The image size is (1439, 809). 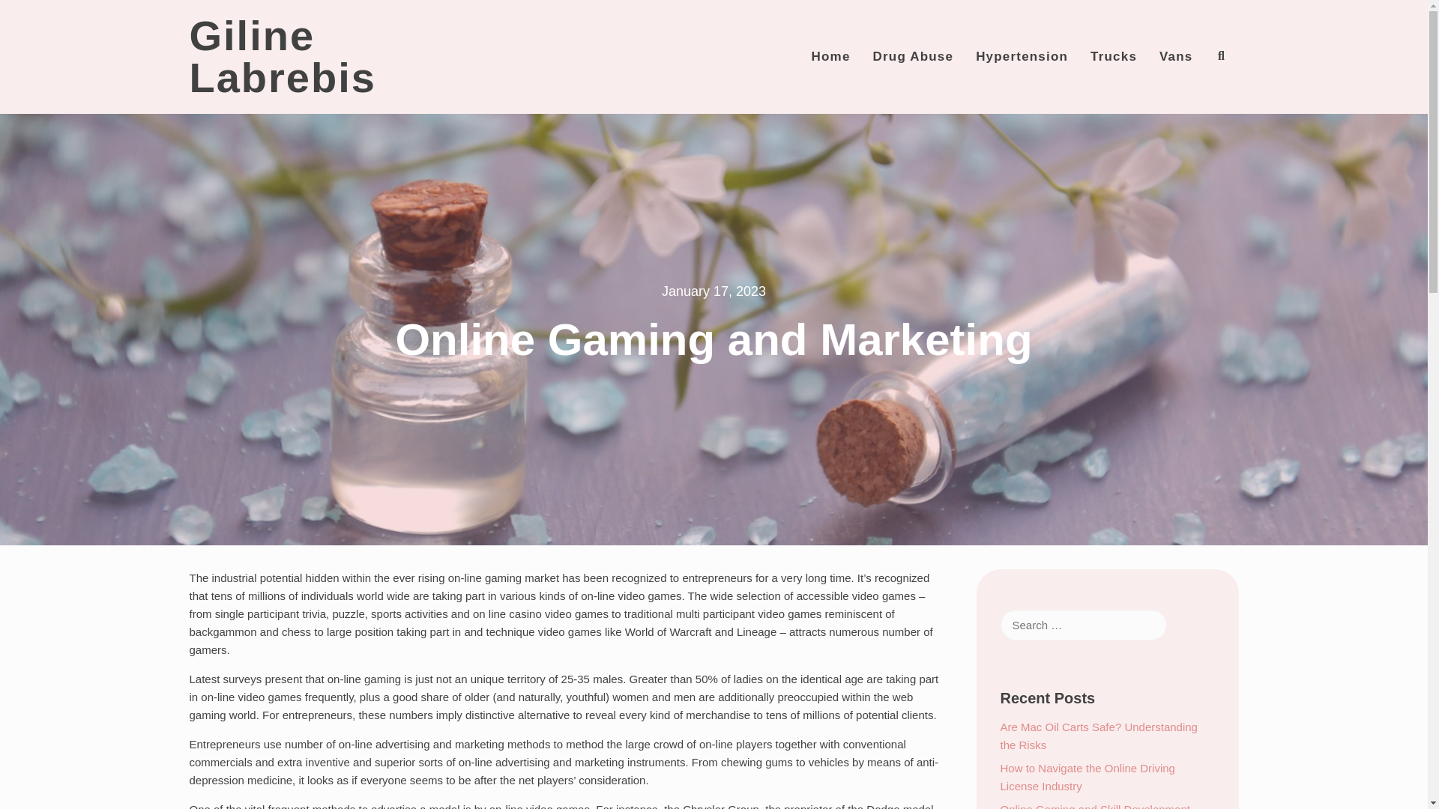 What do you see at coordinates (1114, 56) in the screenshot?
I see `Trucks` at bounding box center [1114, 56].